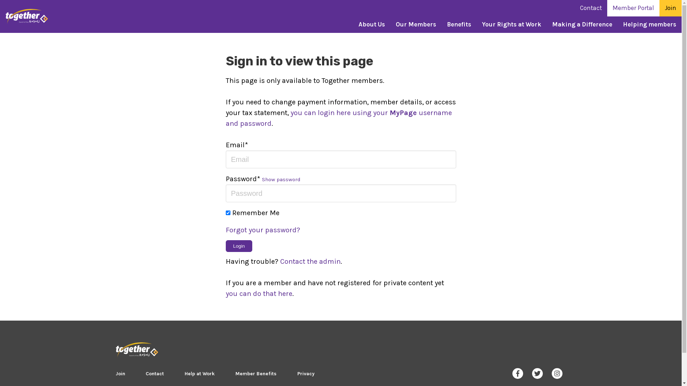  What do you see at coordinates (582, 25) in the screenshot?
I see `Making a Difference` at bounding box center [582, 25].